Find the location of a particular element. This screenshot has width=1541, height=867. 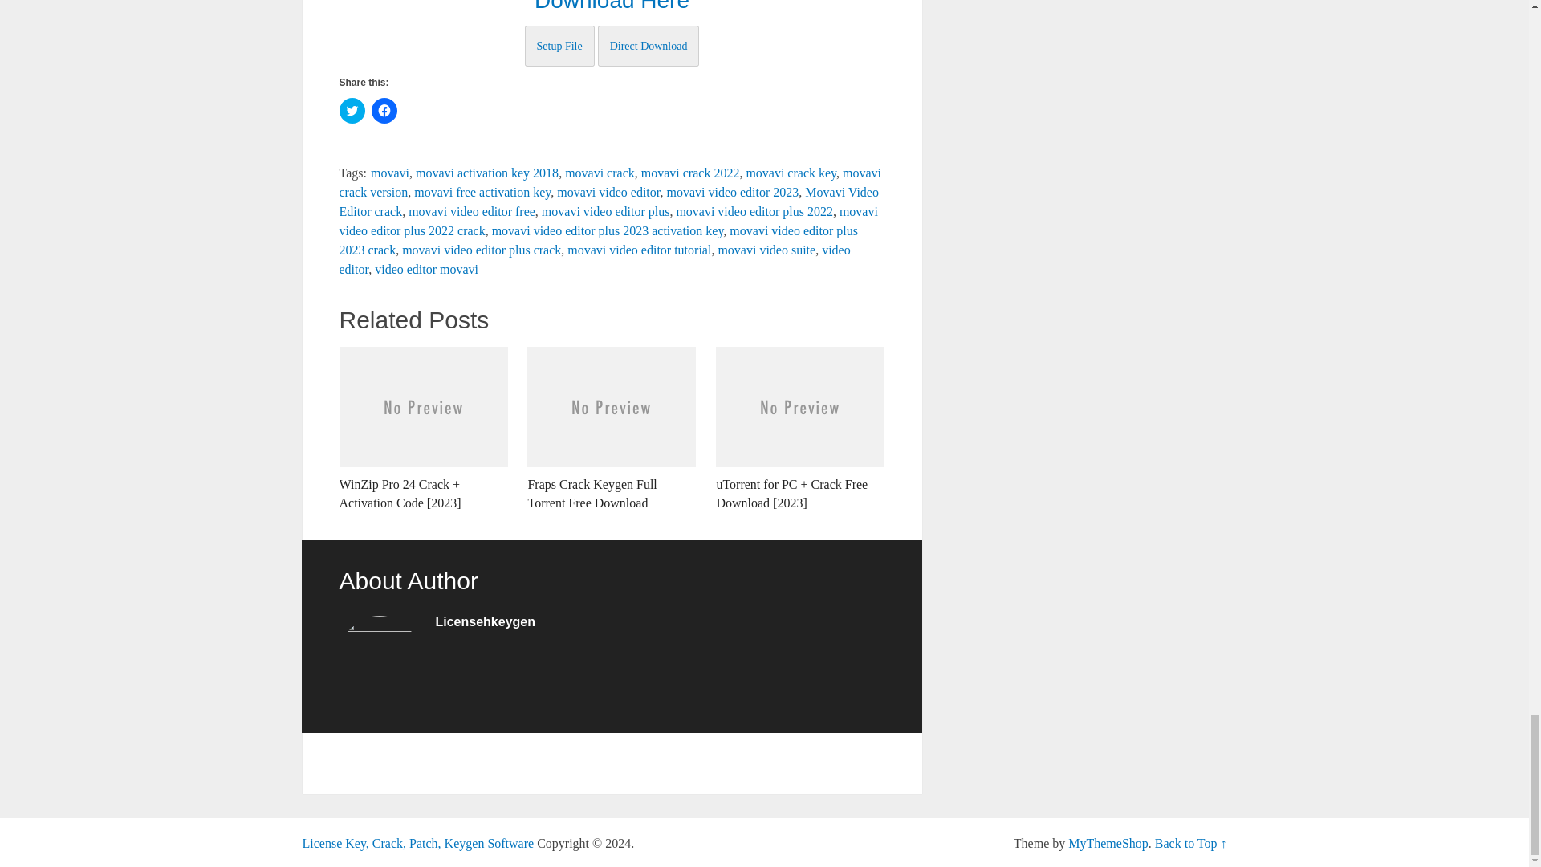

movavi activation key 2018 is located at coordinates (486, 173).